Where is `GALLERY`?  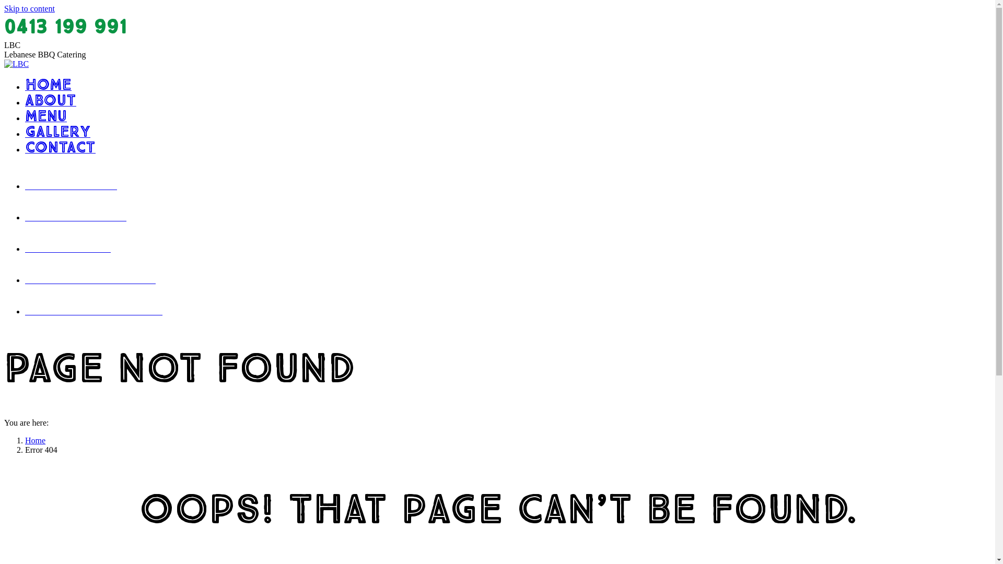 GALLERY is located at coordinates (57, 134).